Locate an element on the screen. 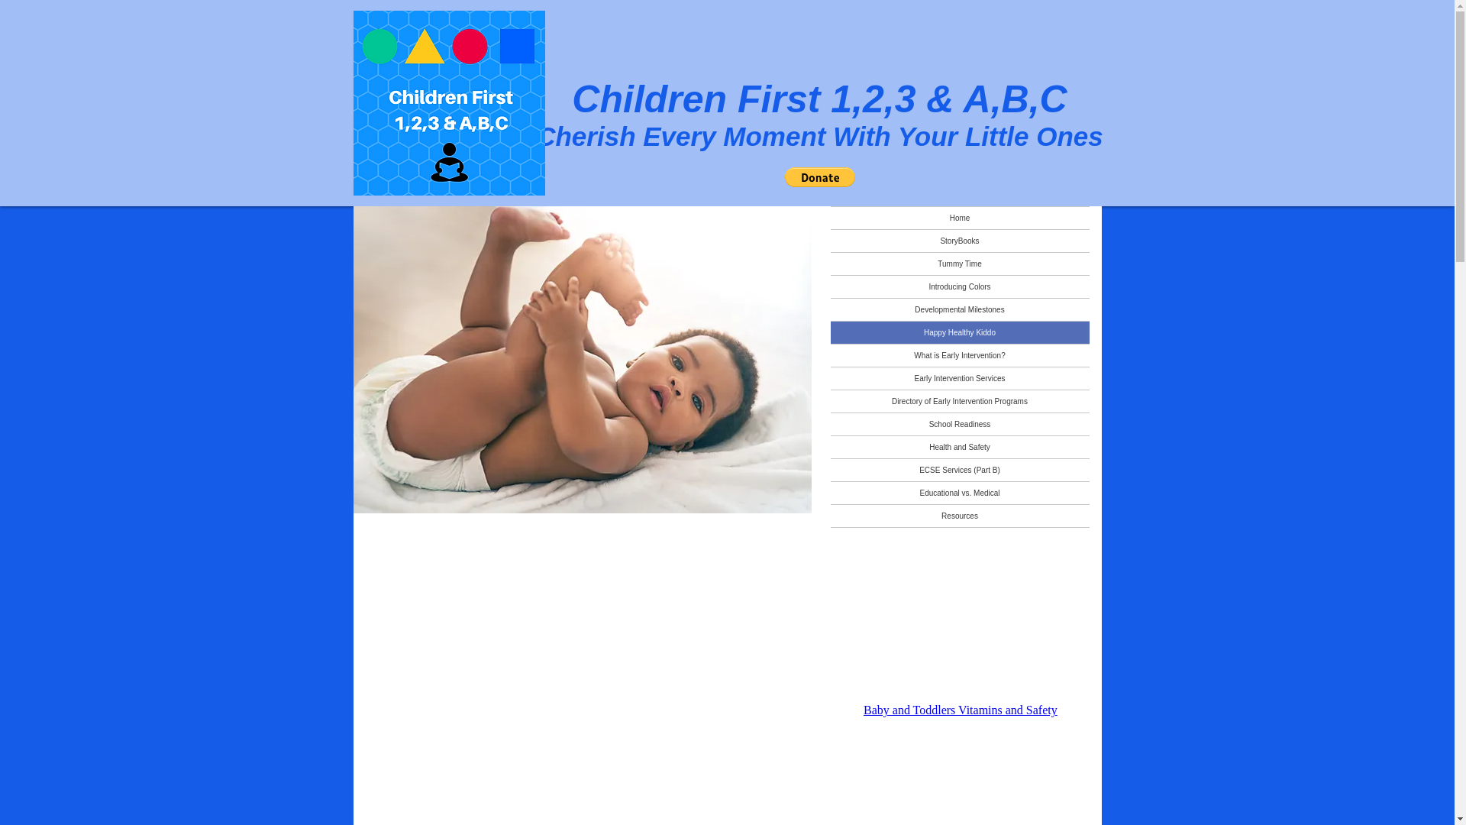 Image resolution: width=1466 pixels, height=825 pixels. What is Early Intervention? is located at coordinates (960, 355).